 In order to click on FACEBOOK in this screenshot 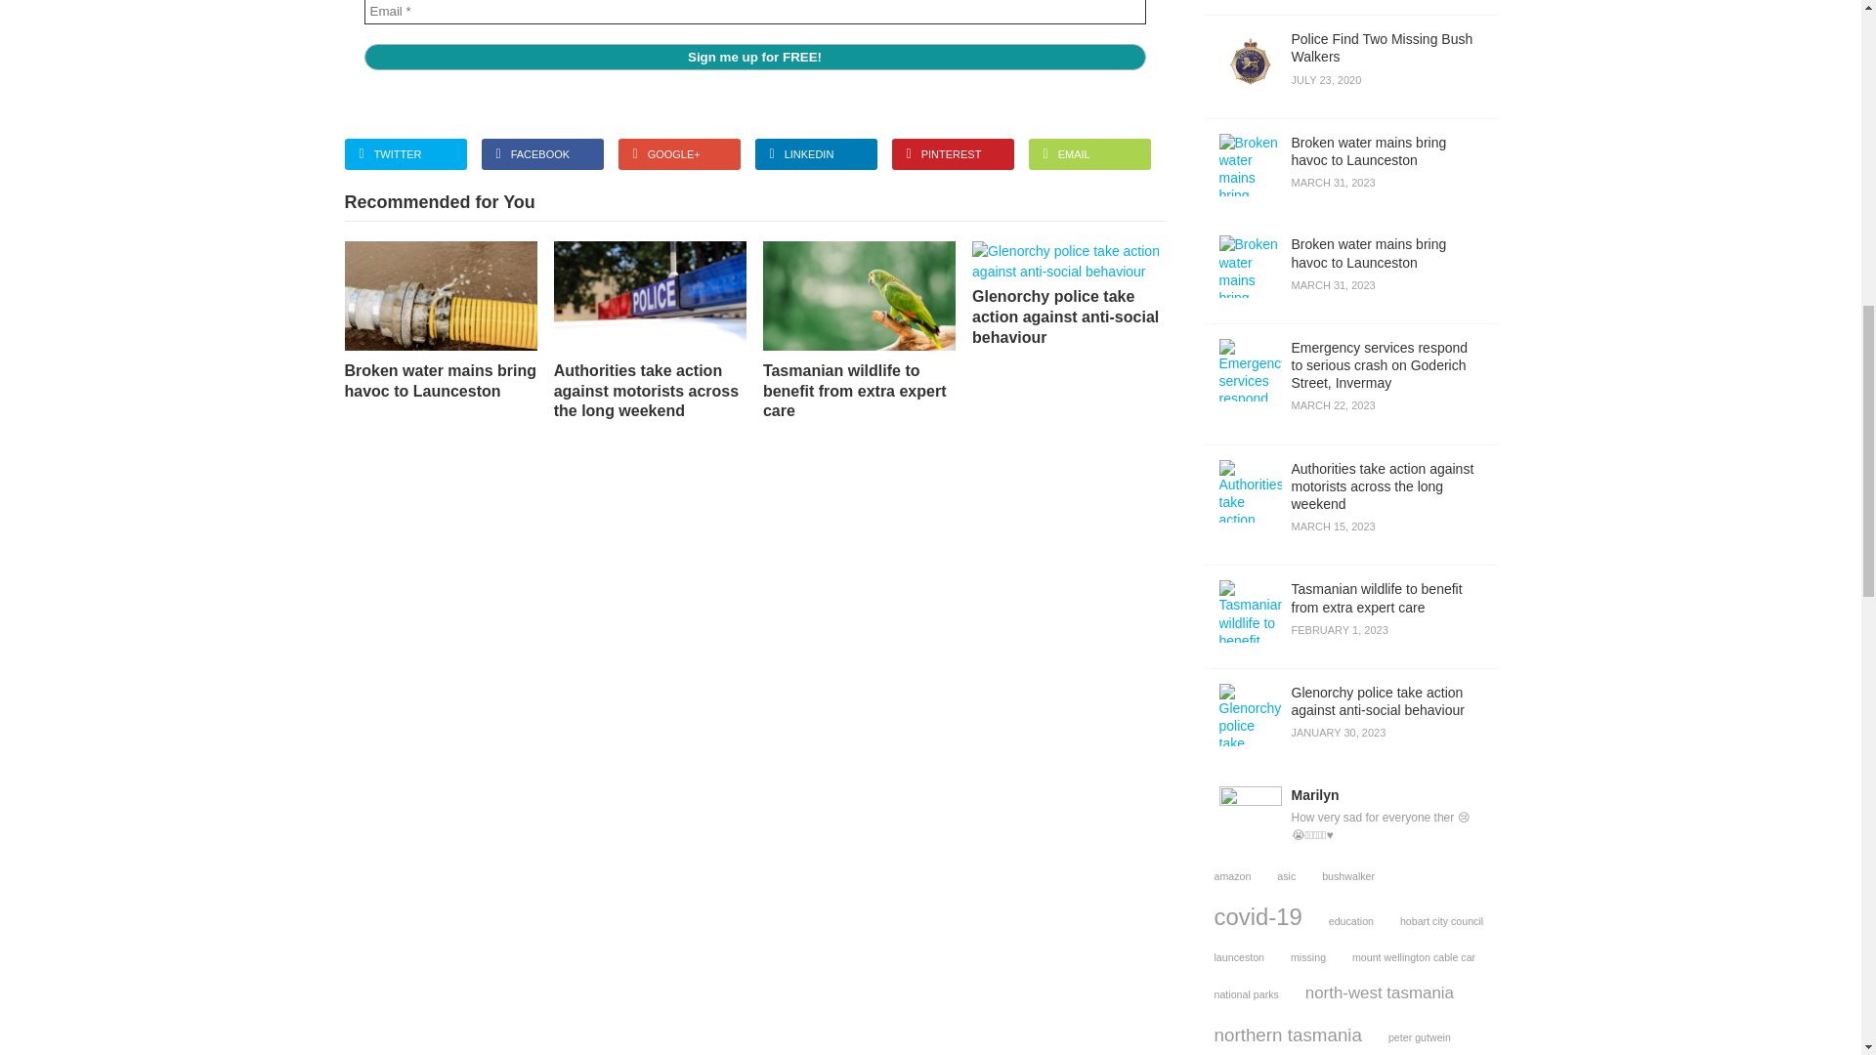, I will do `click(541, 154)`.